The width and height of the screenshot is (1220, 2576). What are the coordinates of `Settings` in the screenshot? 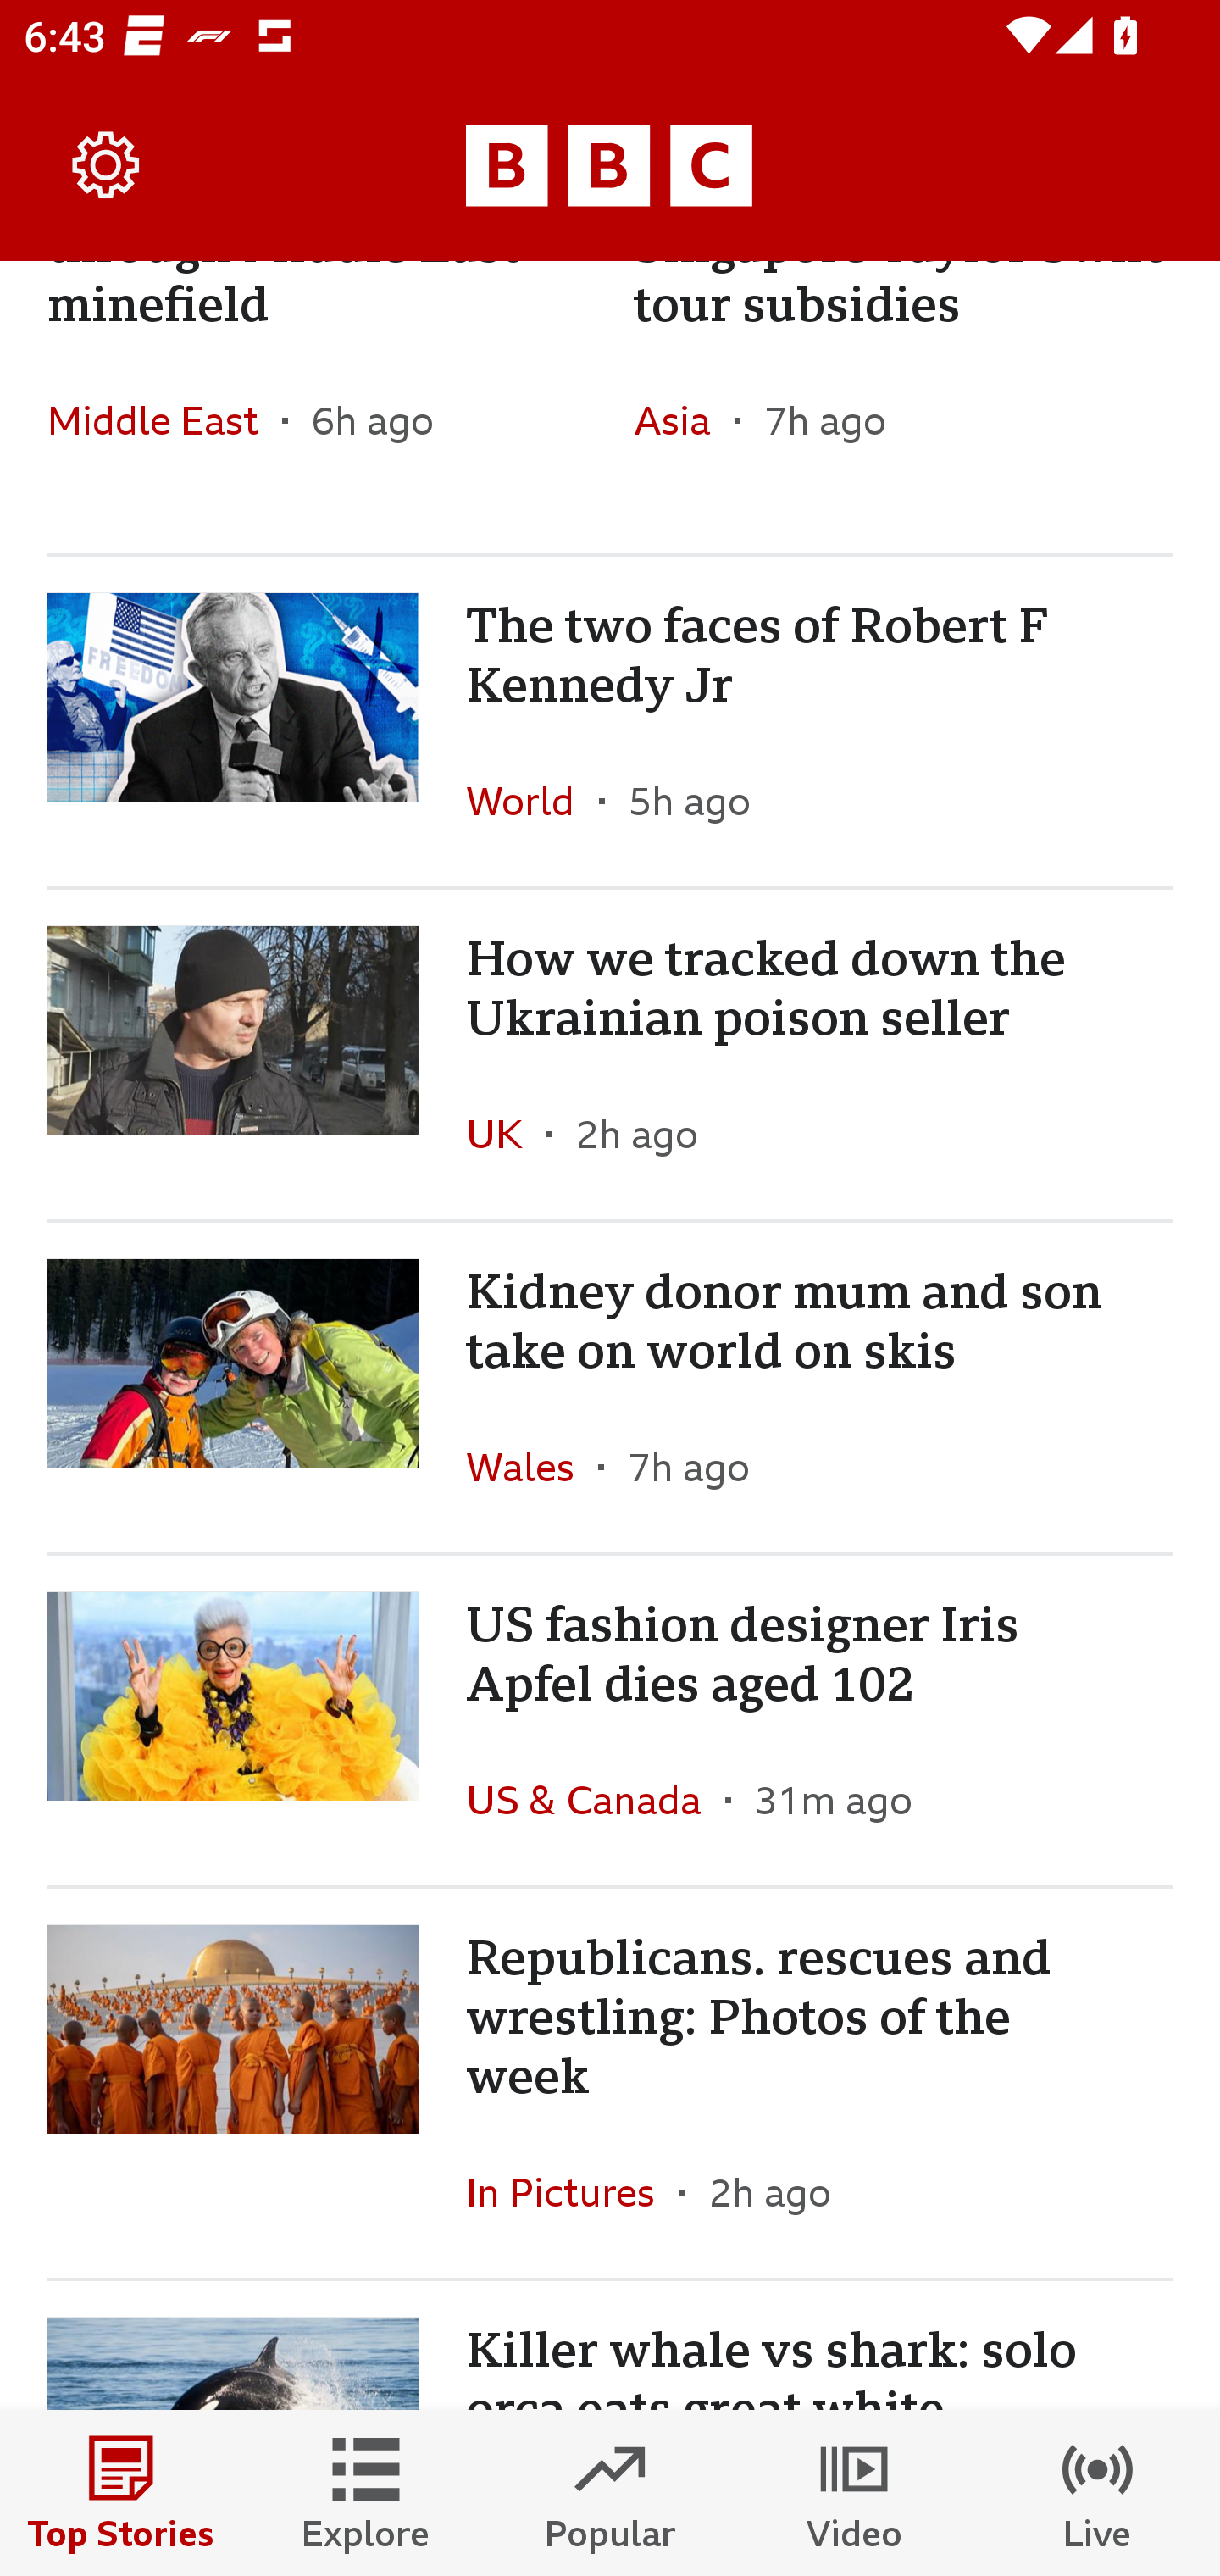 It's located at (107, 166).